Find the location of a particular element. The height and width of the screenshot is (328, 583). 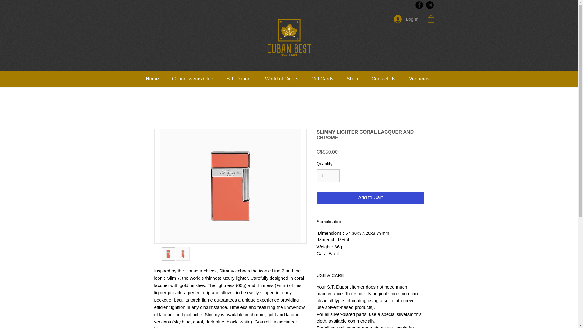

Shop is located at coordinates (352, 79).